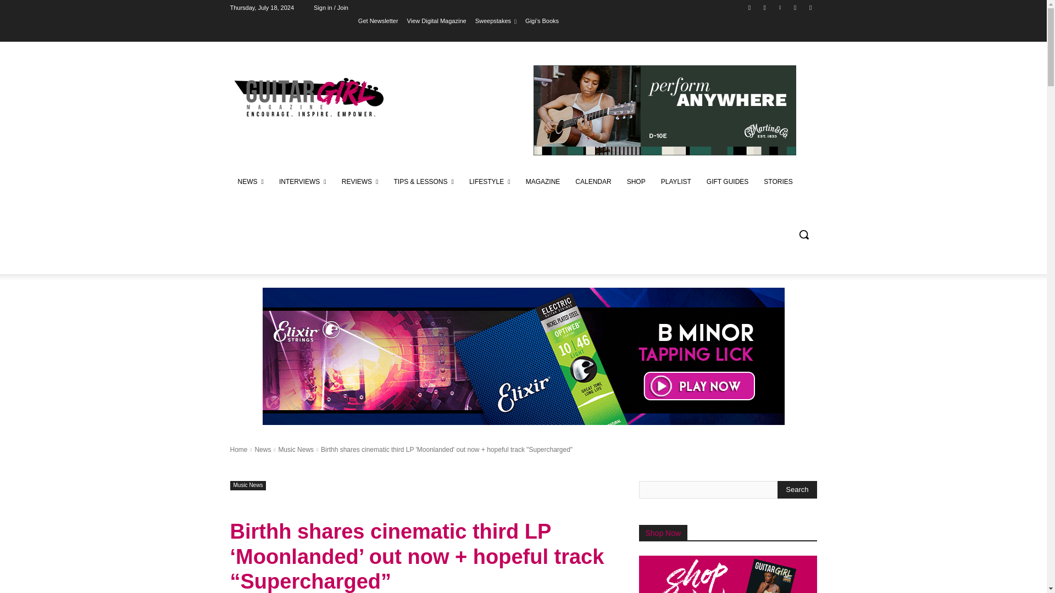  Describe the element at coordinates (810, 7) in the screenshot. I see `Youtube` at that location.